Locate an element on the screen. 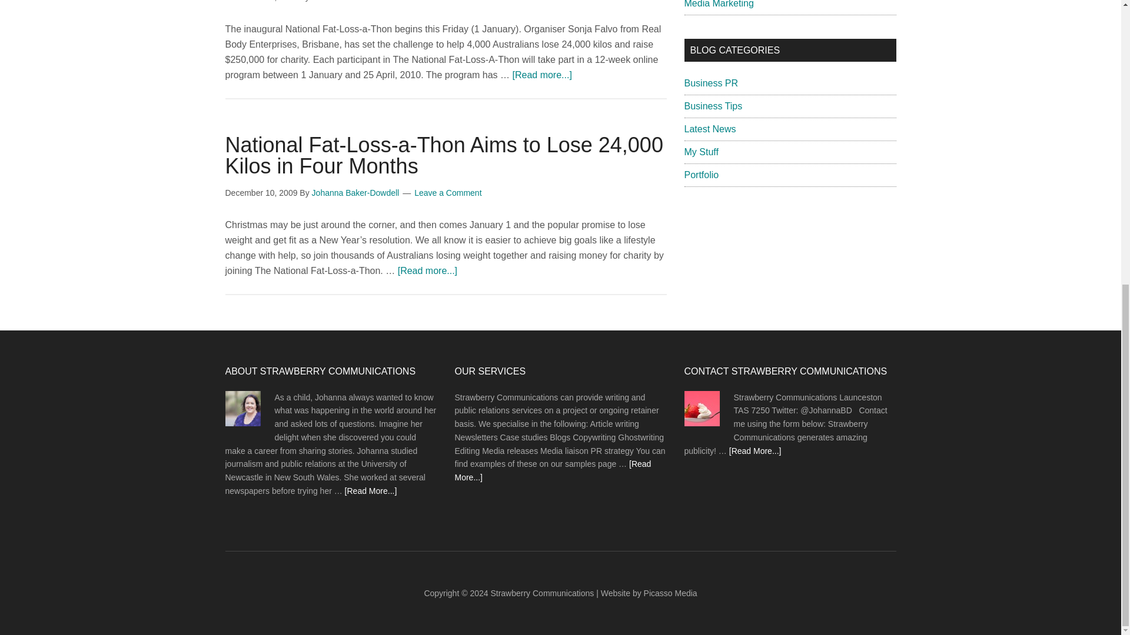 The image size is (1130, 635). Johanna Baker-Dowdell is located at coordinates (355, 192).